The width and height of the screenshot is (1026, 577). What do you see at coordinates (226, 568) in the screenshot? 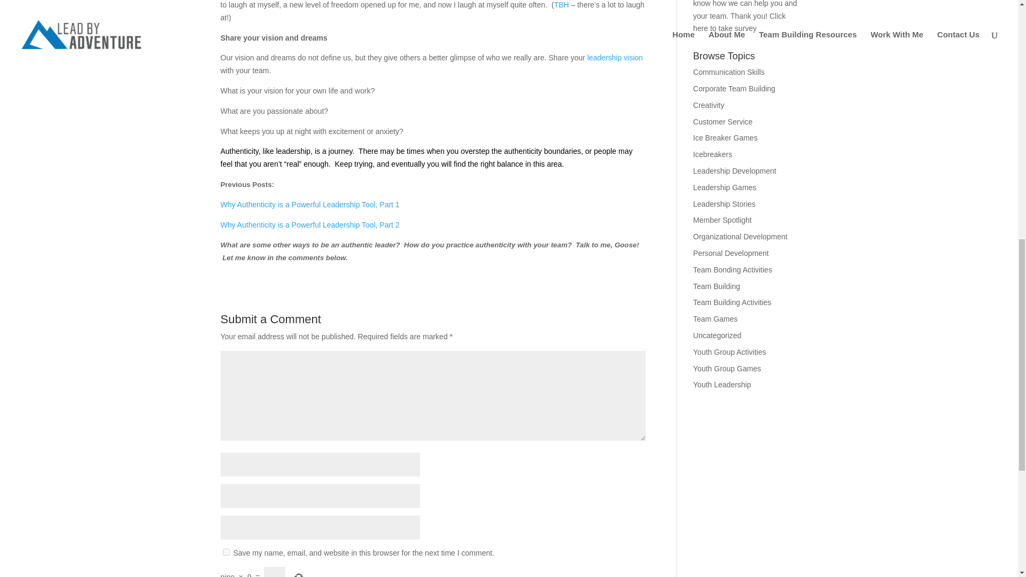
I see `yes` at bounding box center [226, 568].